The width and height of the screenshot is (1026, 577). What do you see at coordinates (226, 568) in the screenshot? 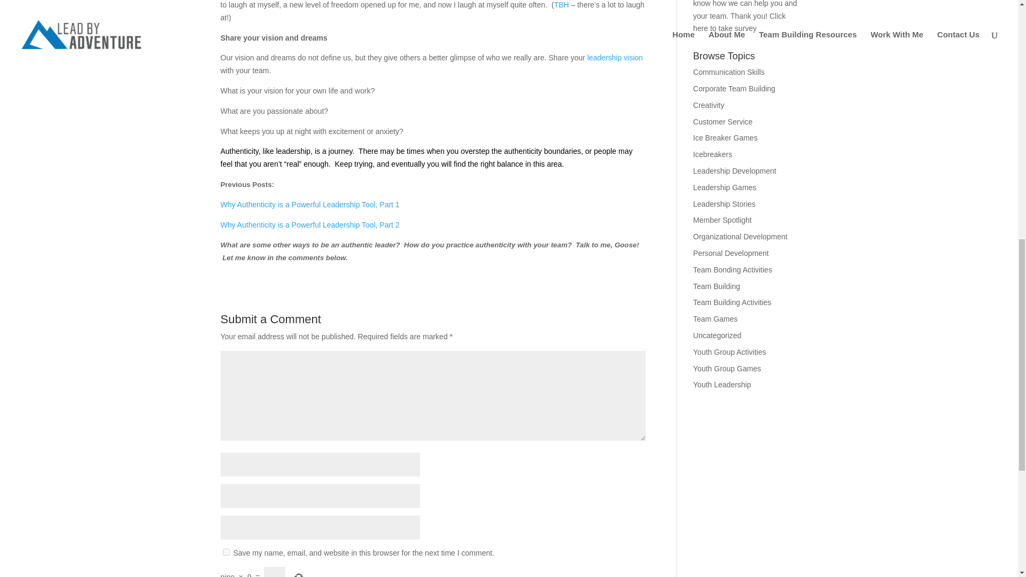
I see `yes` at bounding box center [226, 568].